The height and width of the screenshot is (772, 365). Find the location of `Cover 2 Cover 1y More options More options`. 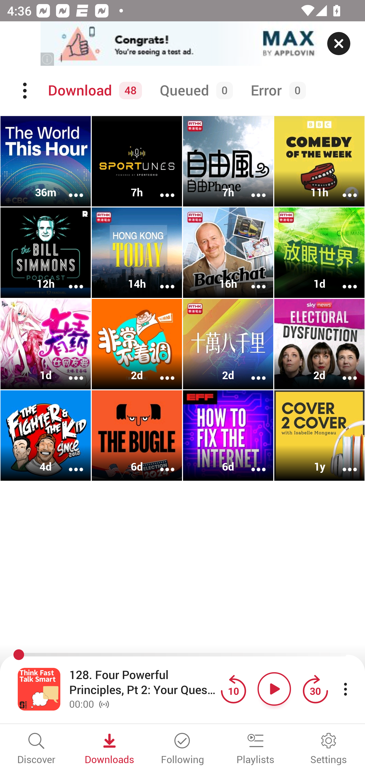

Cover 2 Cover 1y More options More options is located at coordinates (319, 435).